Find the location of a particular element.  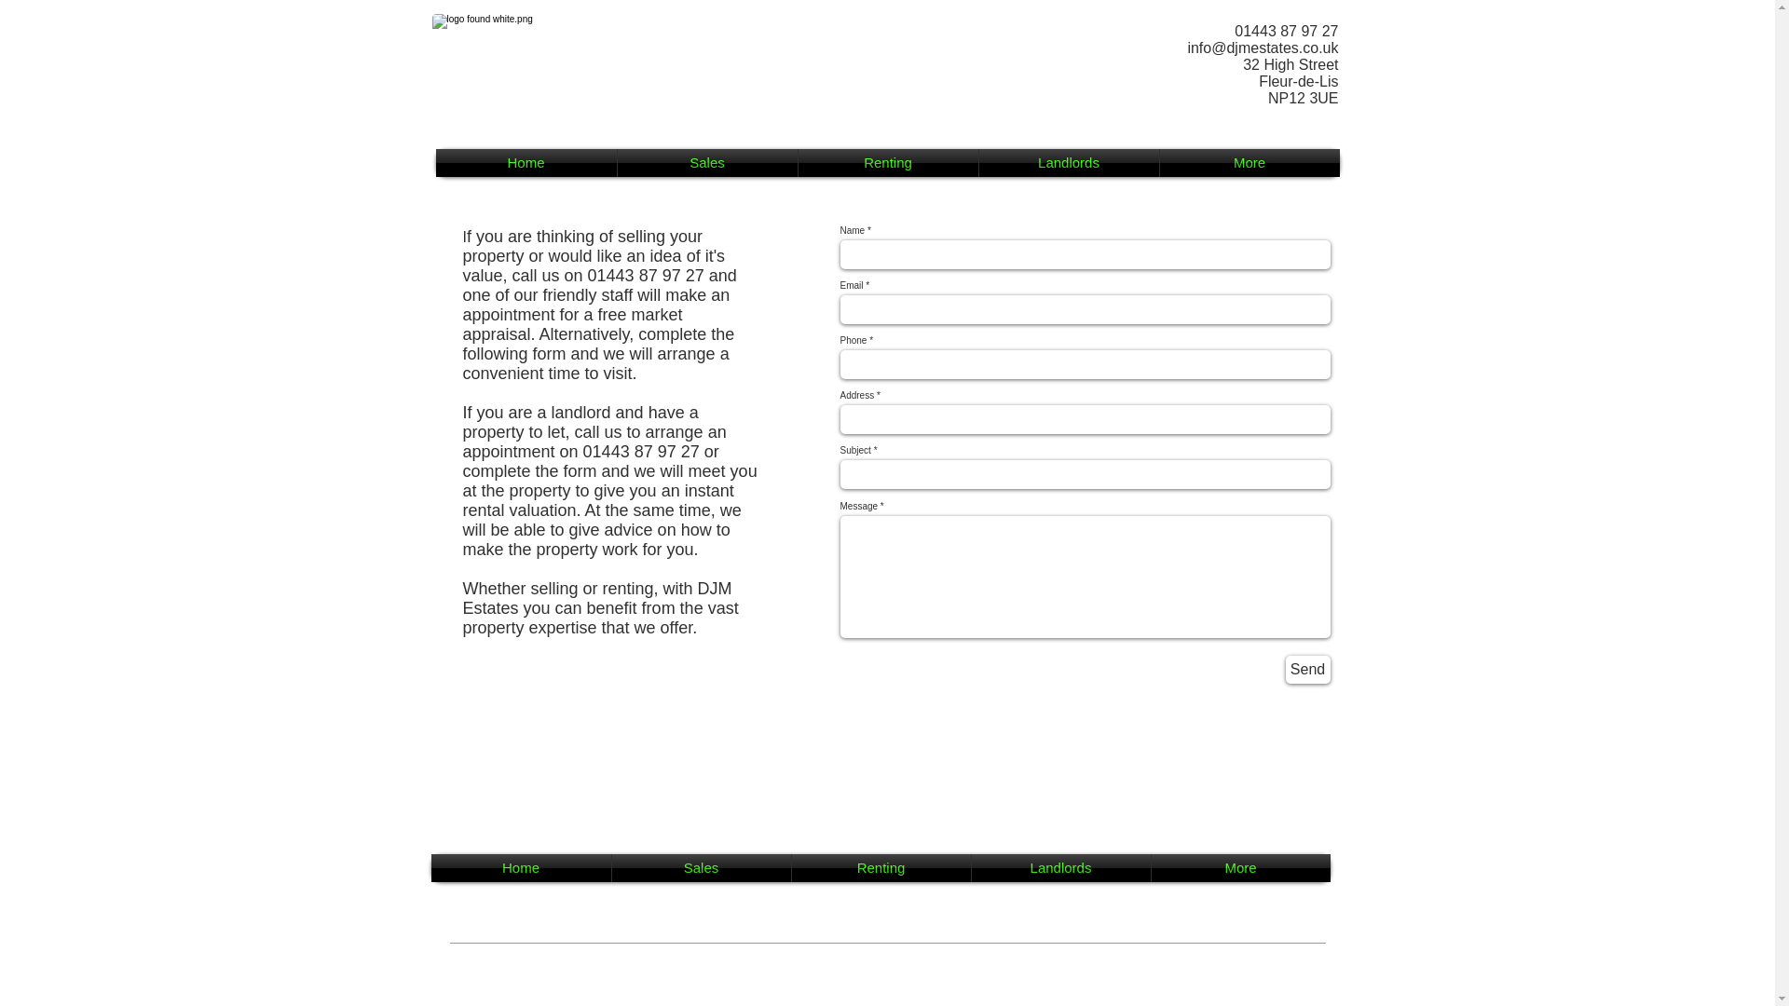

Home is located at coordinates (526, 162).